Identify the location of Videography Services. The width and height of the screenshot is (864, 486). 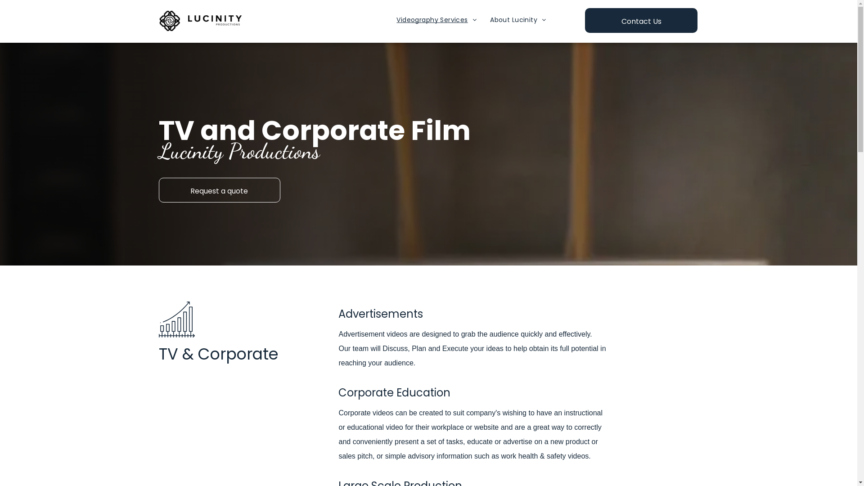
(436, 20).